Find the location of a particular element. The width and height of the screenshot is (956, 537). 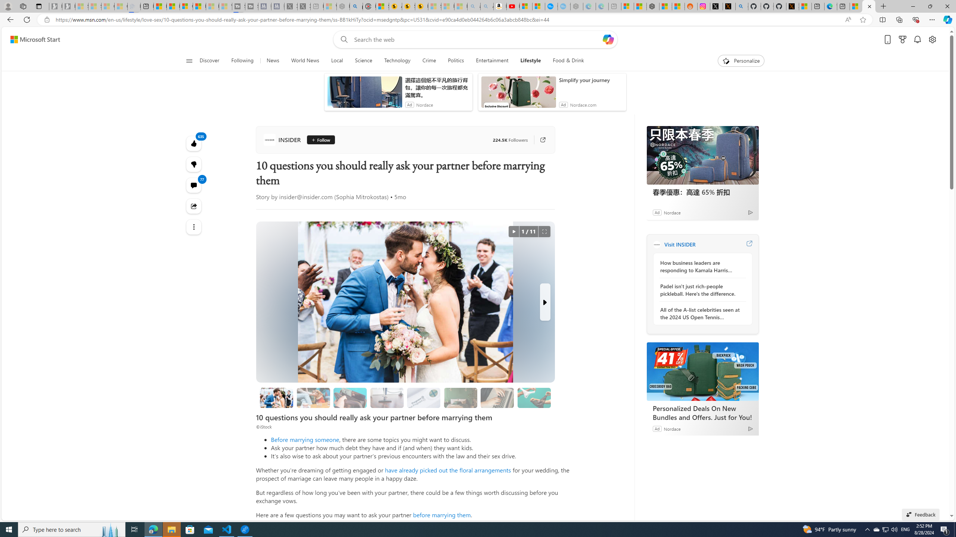

Overview is located at coordinates (186, 6).